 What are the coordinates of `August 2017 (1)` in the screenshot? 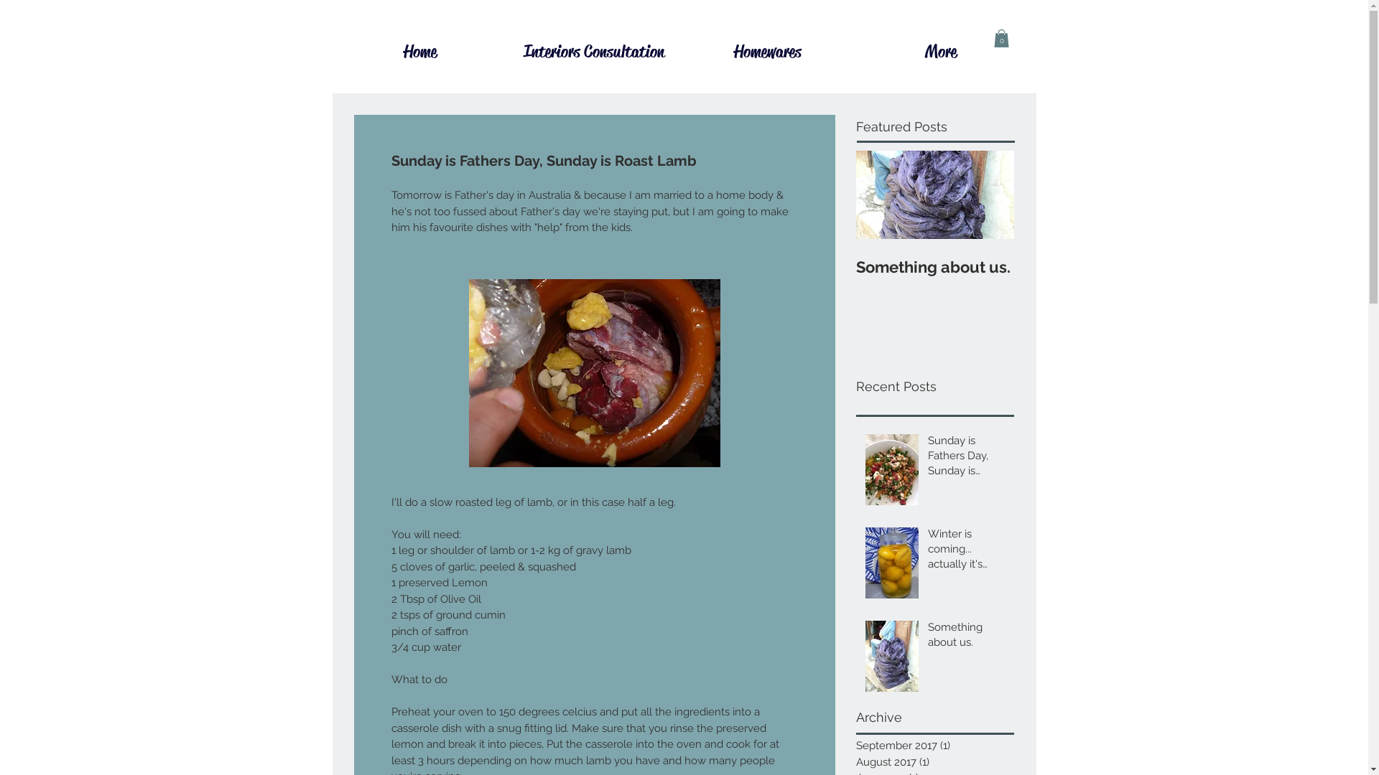 It's located at (932, 762).